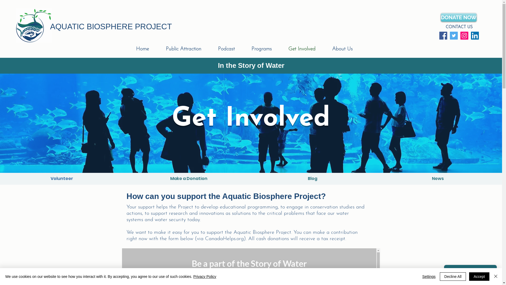  What do you see at coordinates (189, 179) in the screenshot?
I see `Make a Donation` at bounding box center [189, 179].